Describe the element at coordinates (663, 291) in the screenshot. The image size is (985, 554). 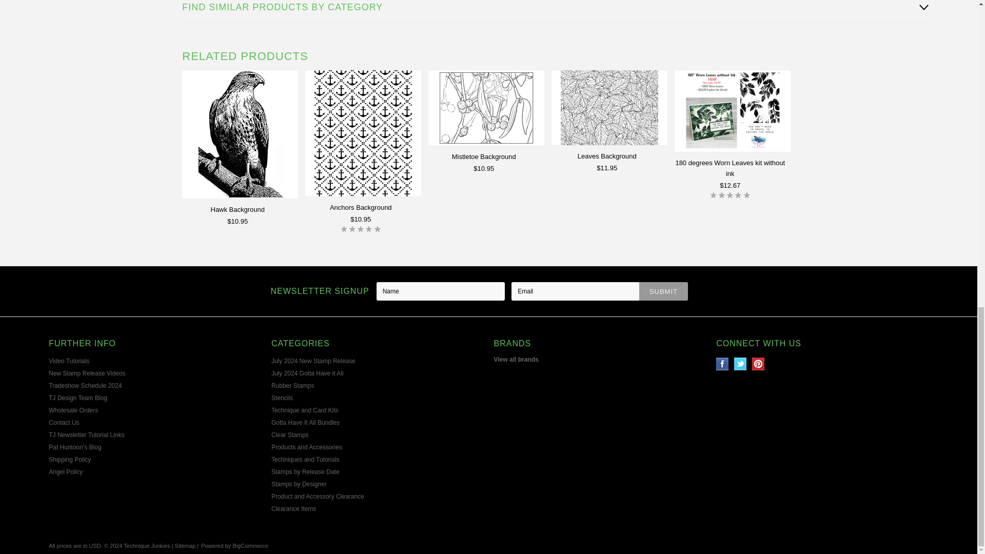
I see `Submit` at that location.